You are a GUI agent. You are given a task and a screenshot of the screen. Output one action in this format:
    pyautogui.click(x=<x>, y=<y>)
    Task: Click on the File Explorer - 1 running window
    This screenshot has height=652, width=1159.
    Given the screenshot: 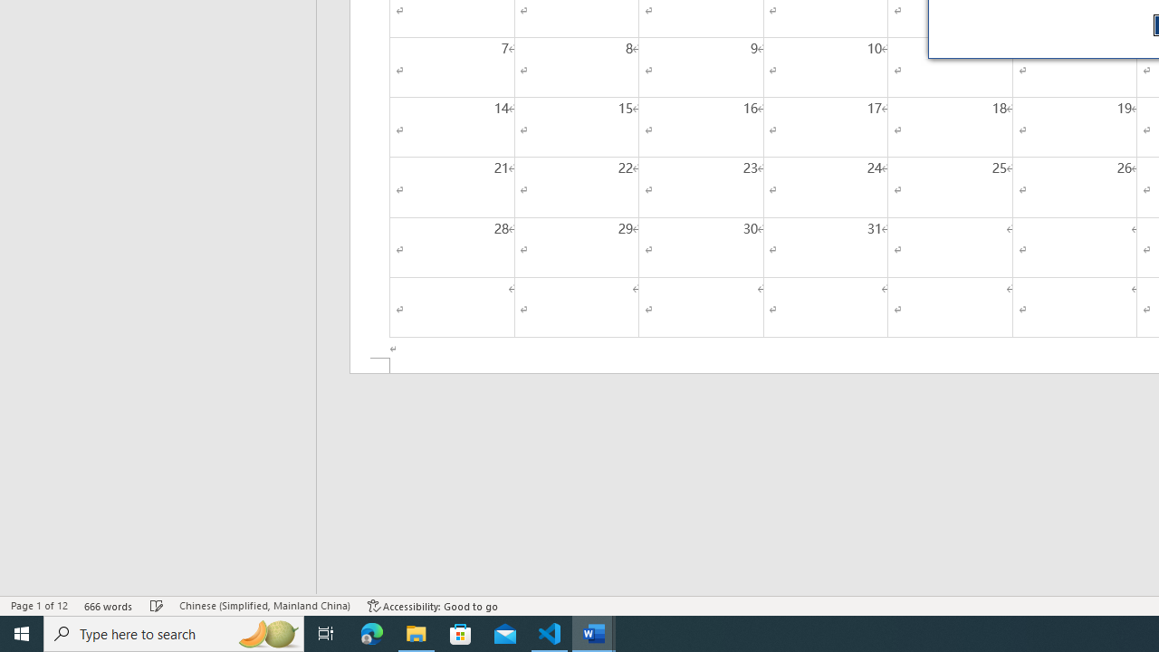 What is the action you would take?
    pyautogui.click(x=417, y=634)
    